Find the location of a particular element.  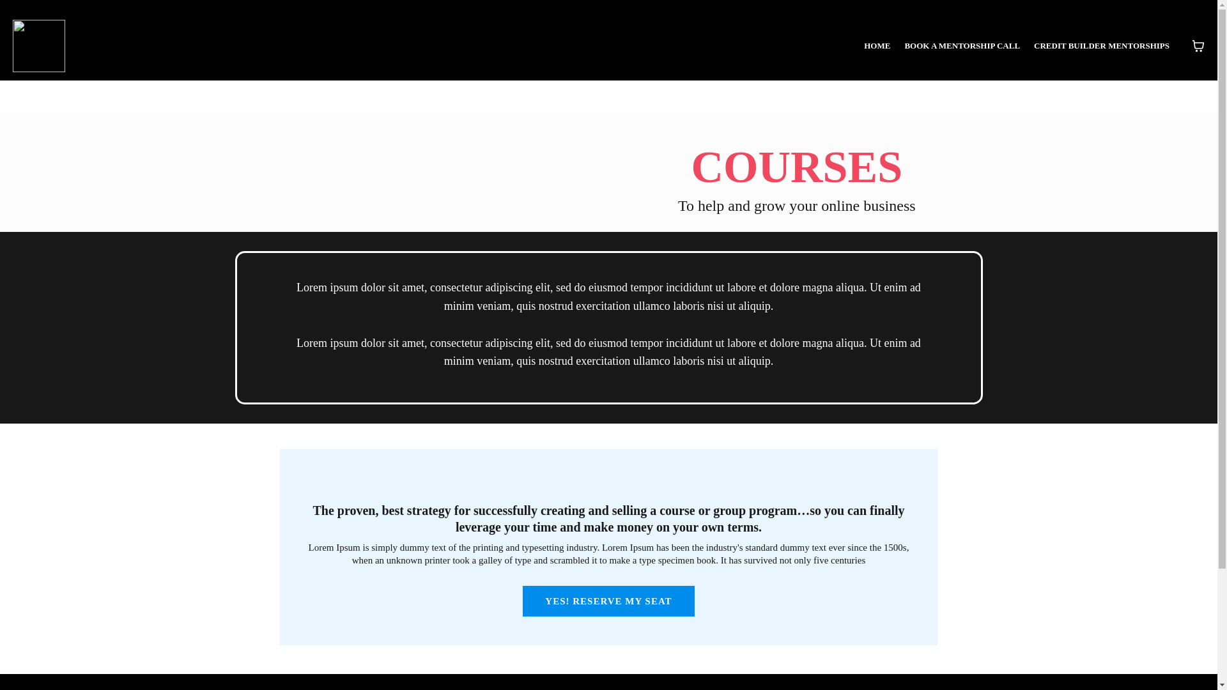

BOOK A MENTORSHIP CALL is located at coordinates (962, 46).